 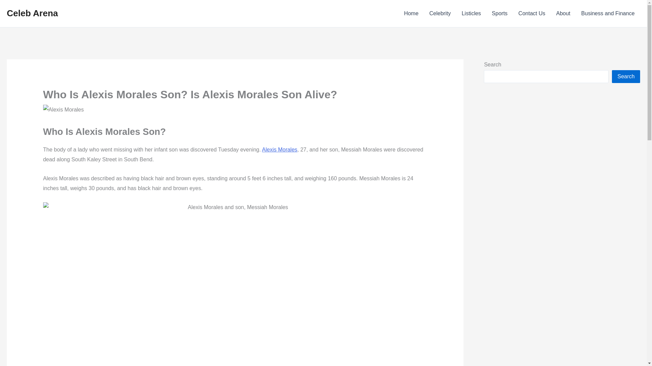 I want to click on Contact Us, so click(x=532, y=14).